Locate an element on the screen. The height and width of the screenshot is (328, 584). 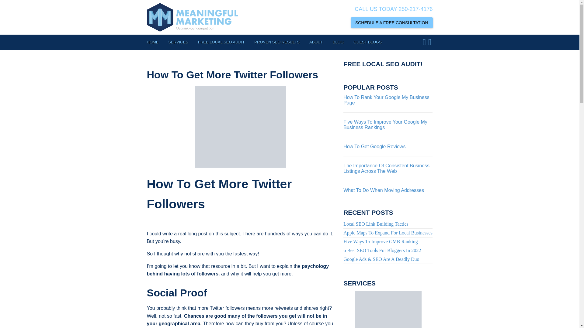
ABOUT is located at coordinates (316, 42).